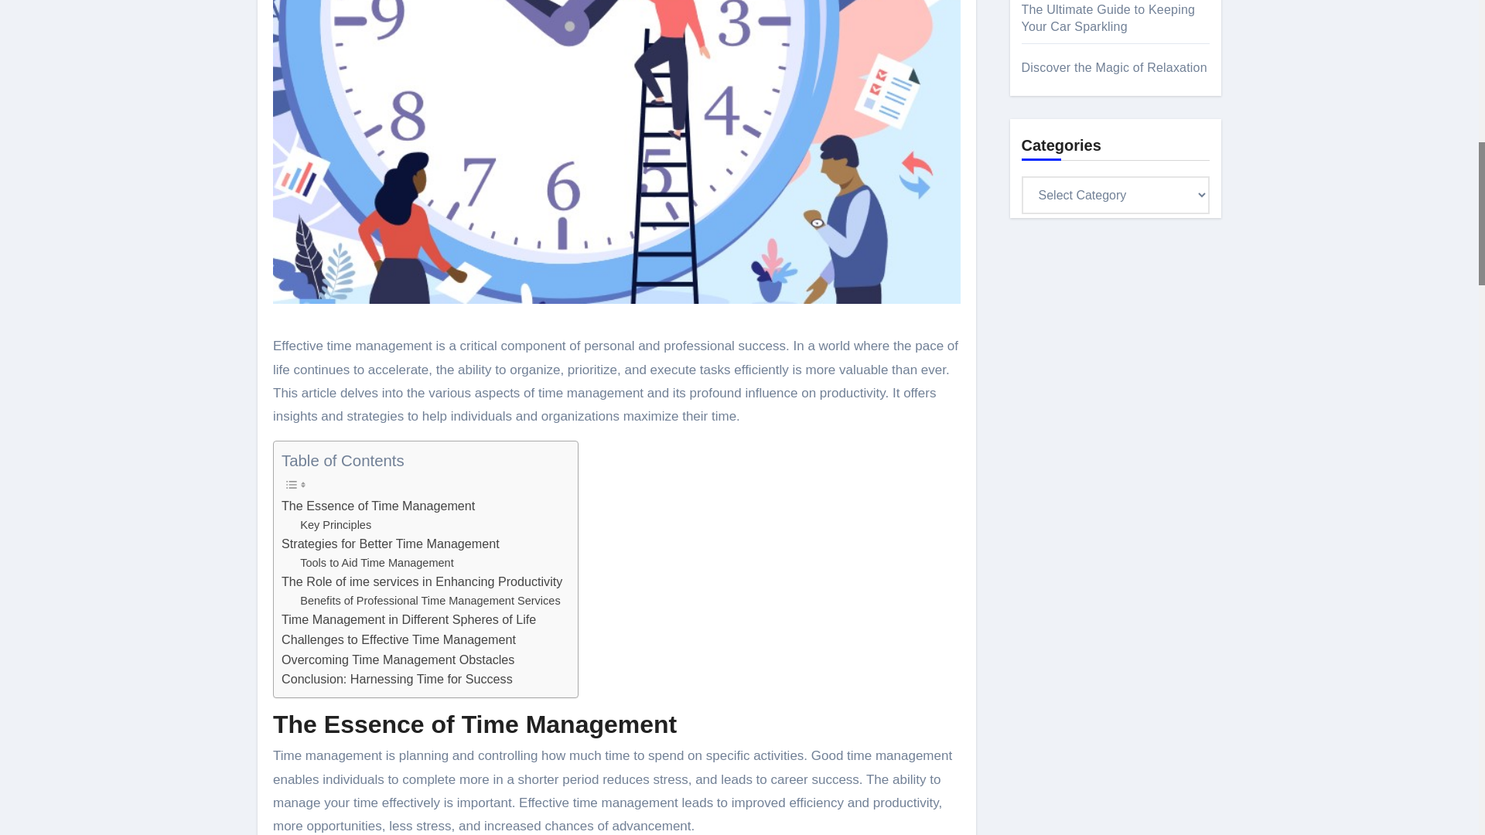  What do you see at coordinates (398, 640) in the screenshot?
I see `Challenges to Effective Time Management` at bounding box center [398, 640].